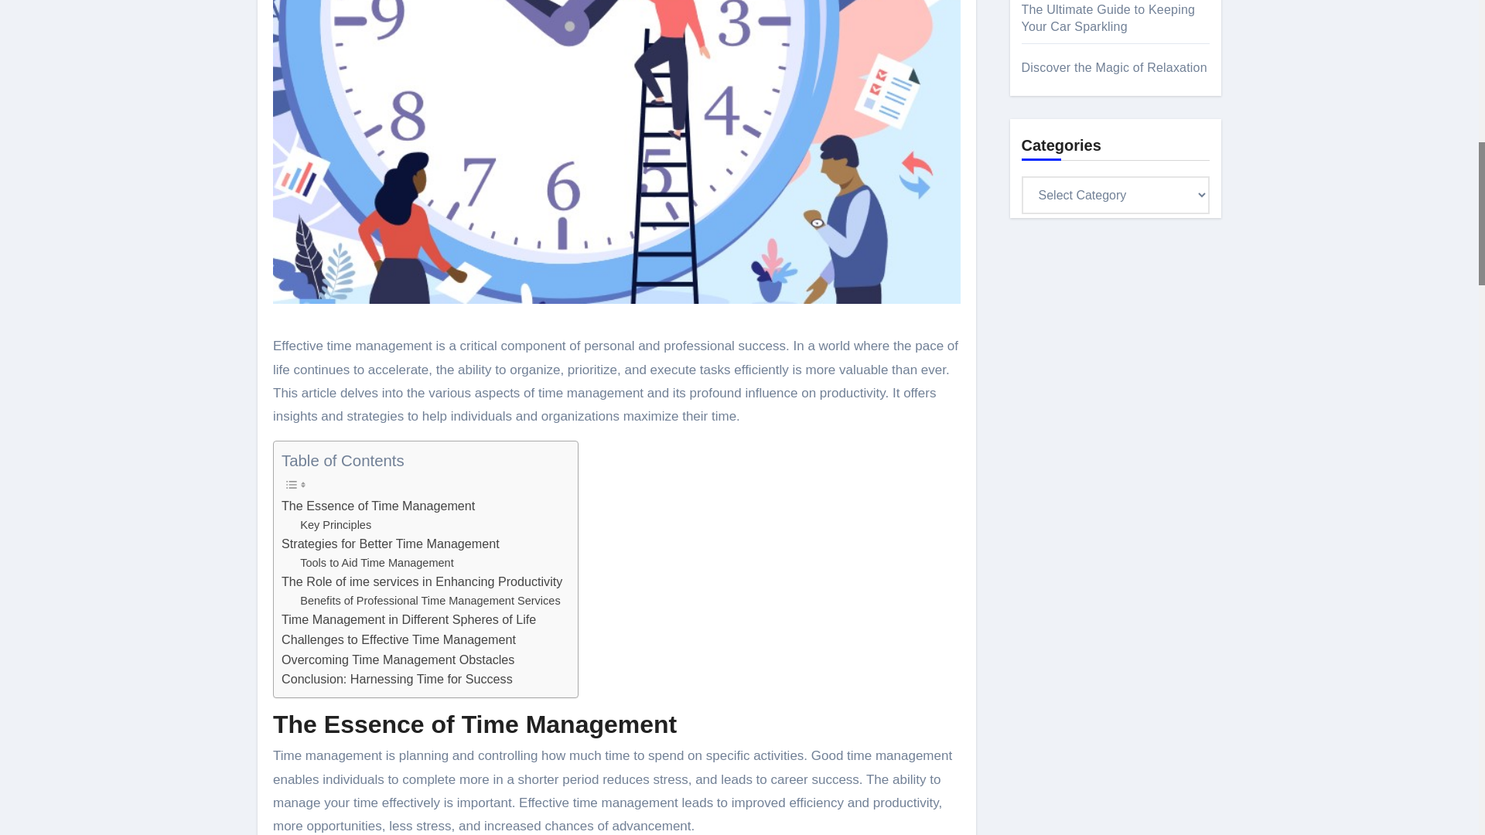  What do you see at coordinates (398, 640) in the screenshot?
I see `Challenges to Effective Time Management` at bounding box center [398, 640].